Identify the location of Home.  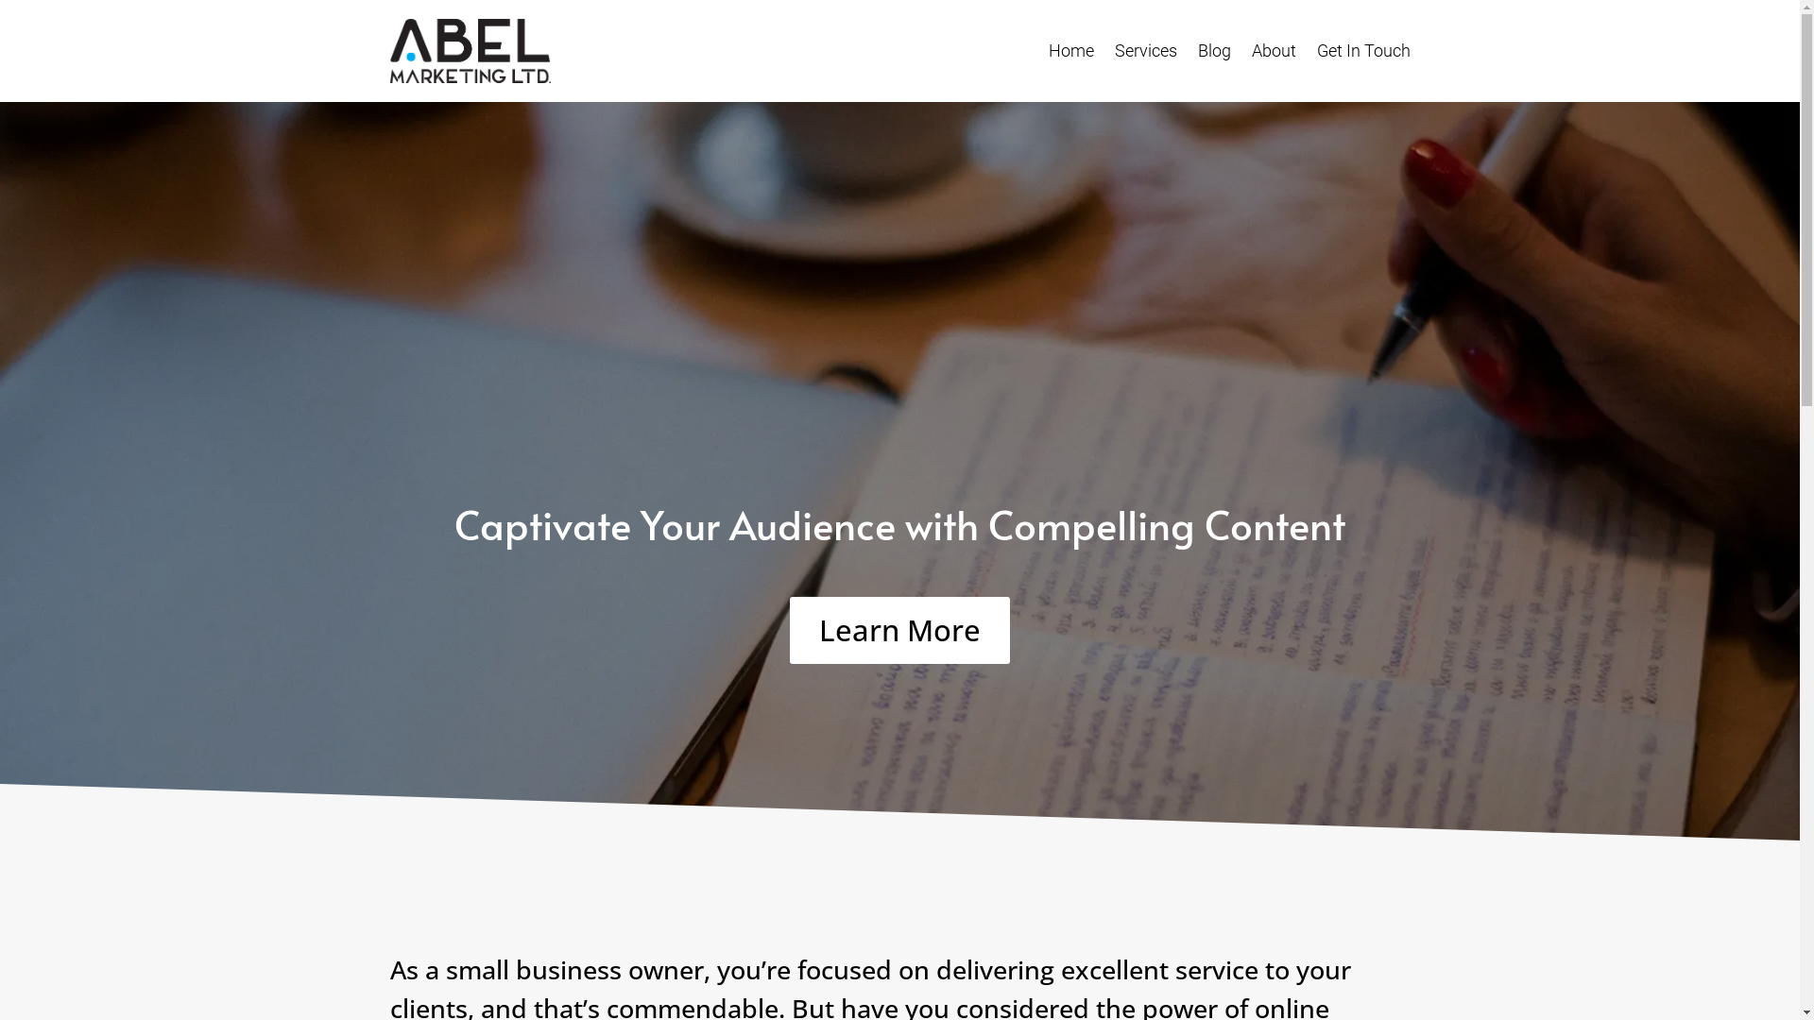
(1071, 51).